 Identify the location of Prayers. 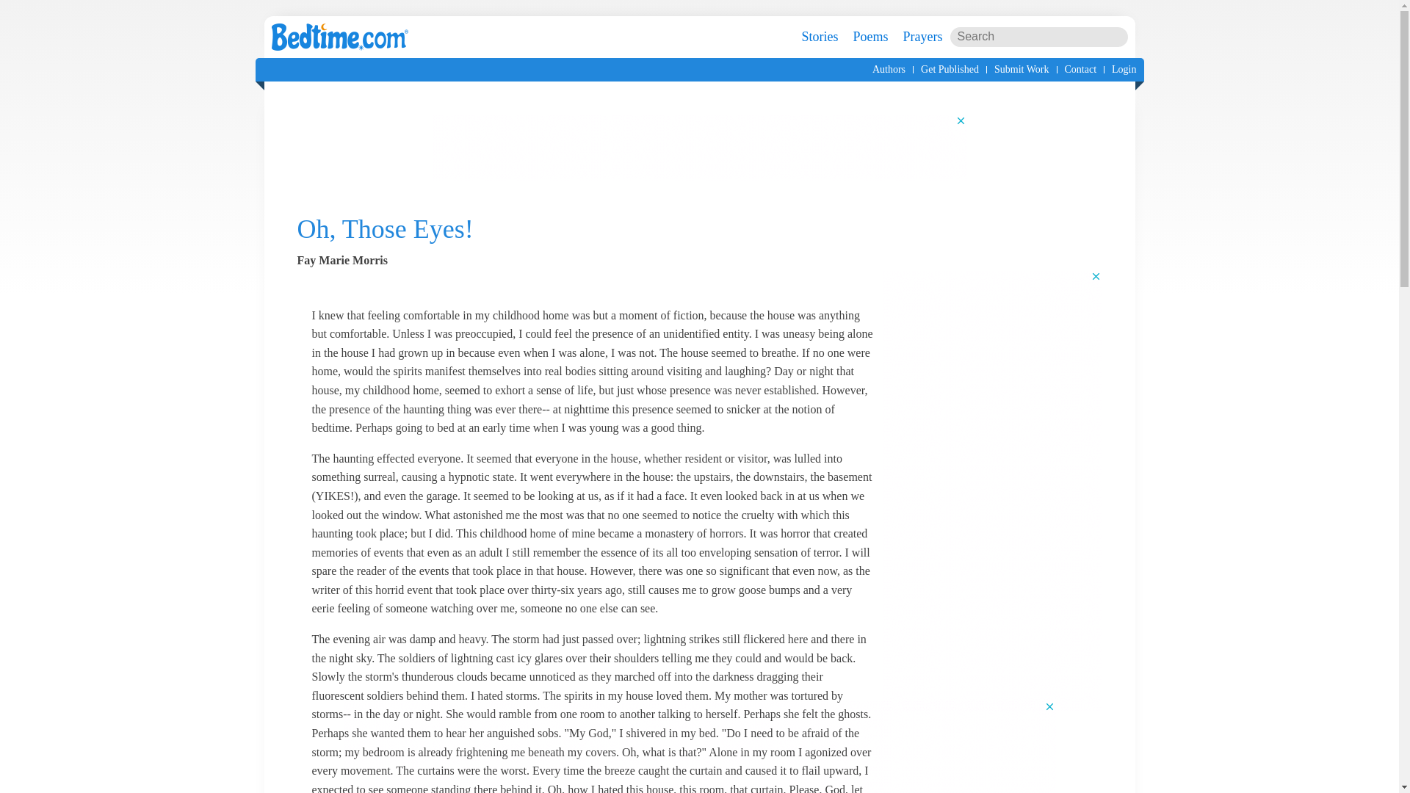
(923, 37).